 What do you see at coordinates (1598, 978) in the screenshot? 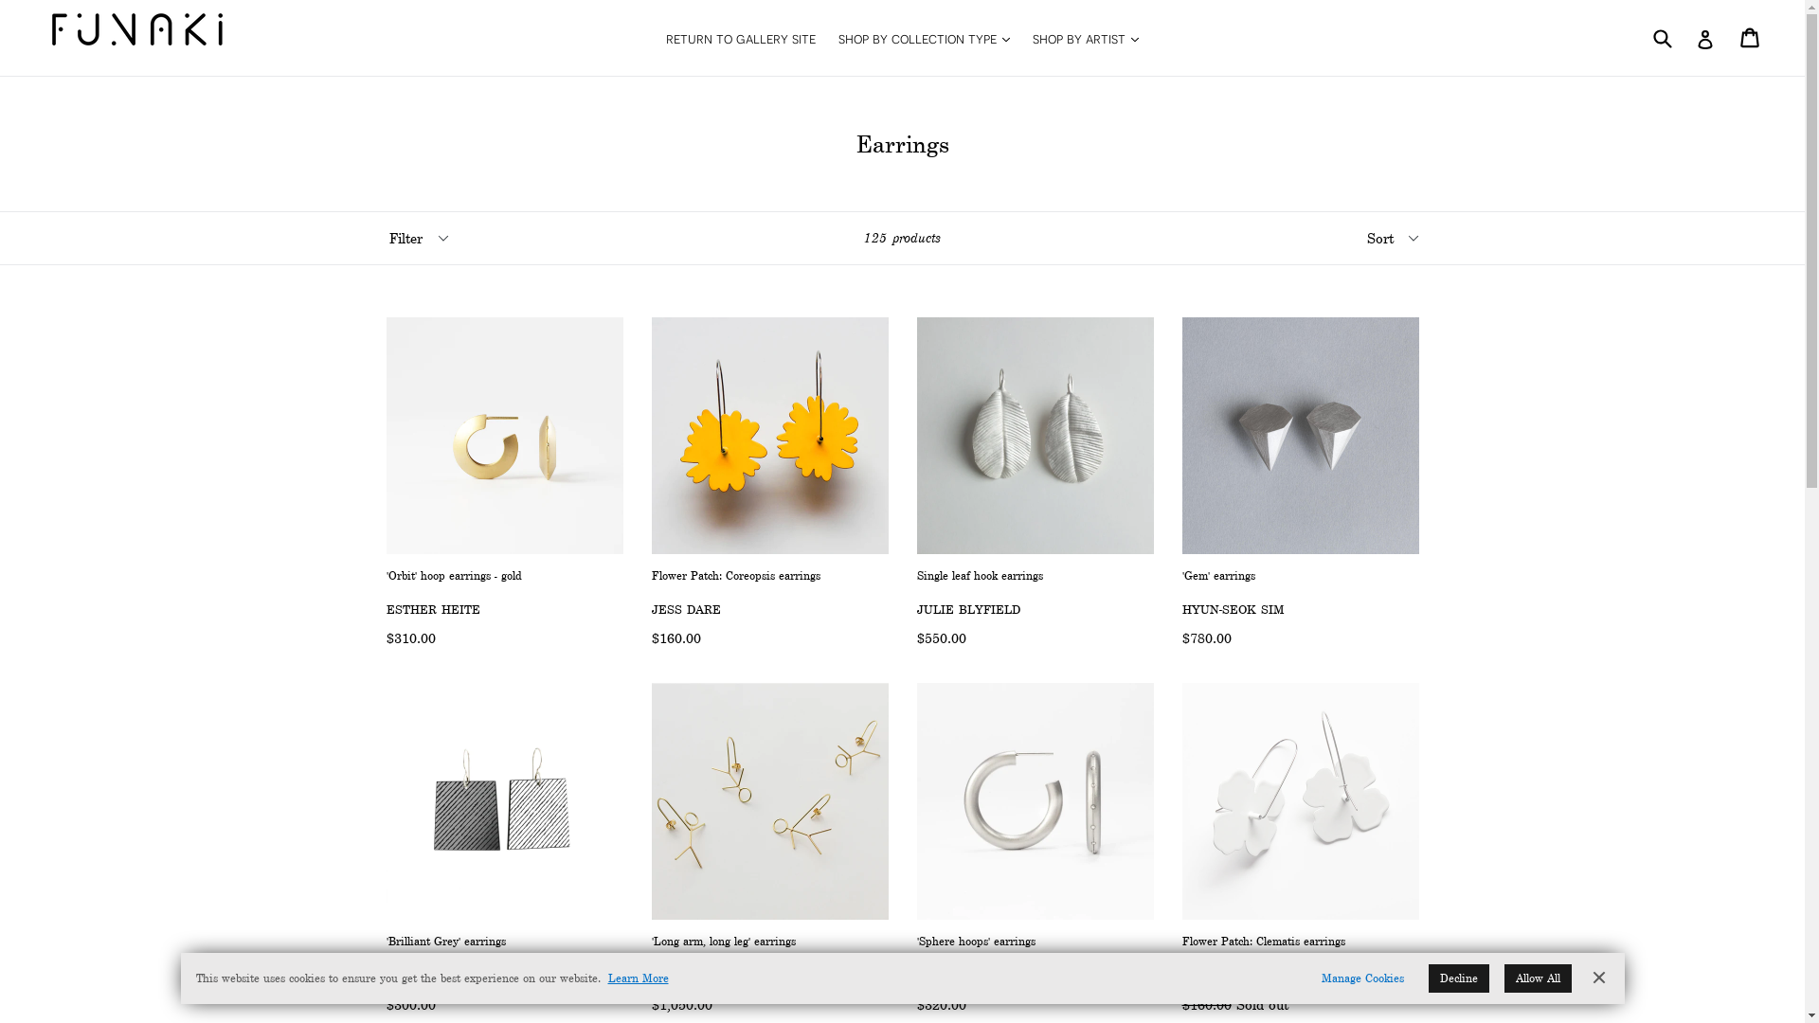
I see `Close` at bounding box center [1598, 978].